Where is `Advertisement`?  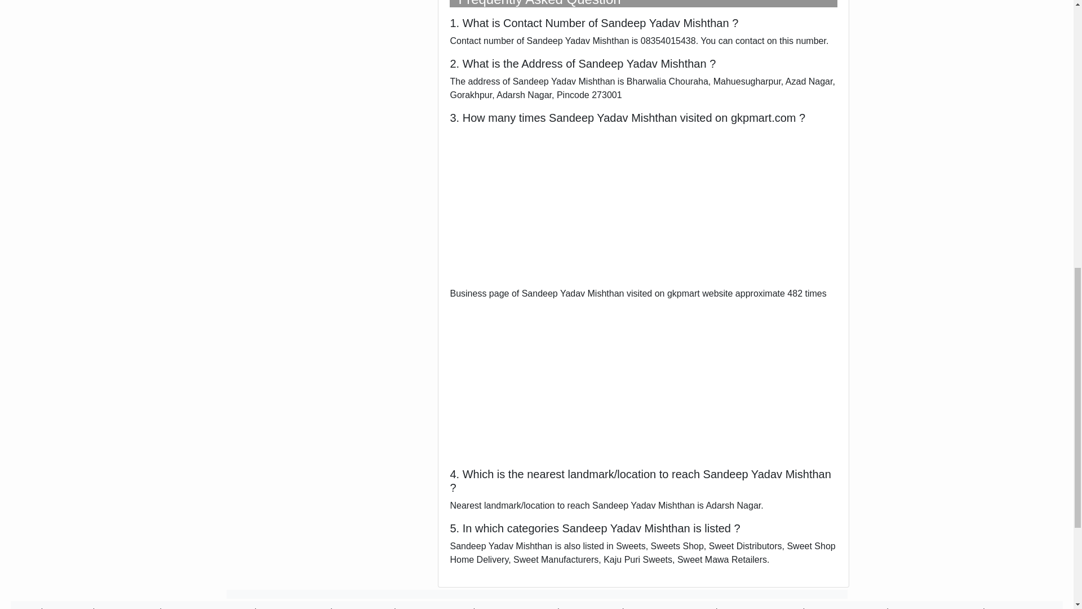
Advertisement is located at coordinates (644, 208).